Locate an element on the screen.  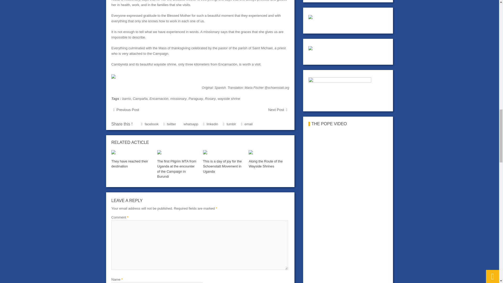
This is a day of joy for the Schoenstatt Movement in Uganda is located at coordinates (223, 153).